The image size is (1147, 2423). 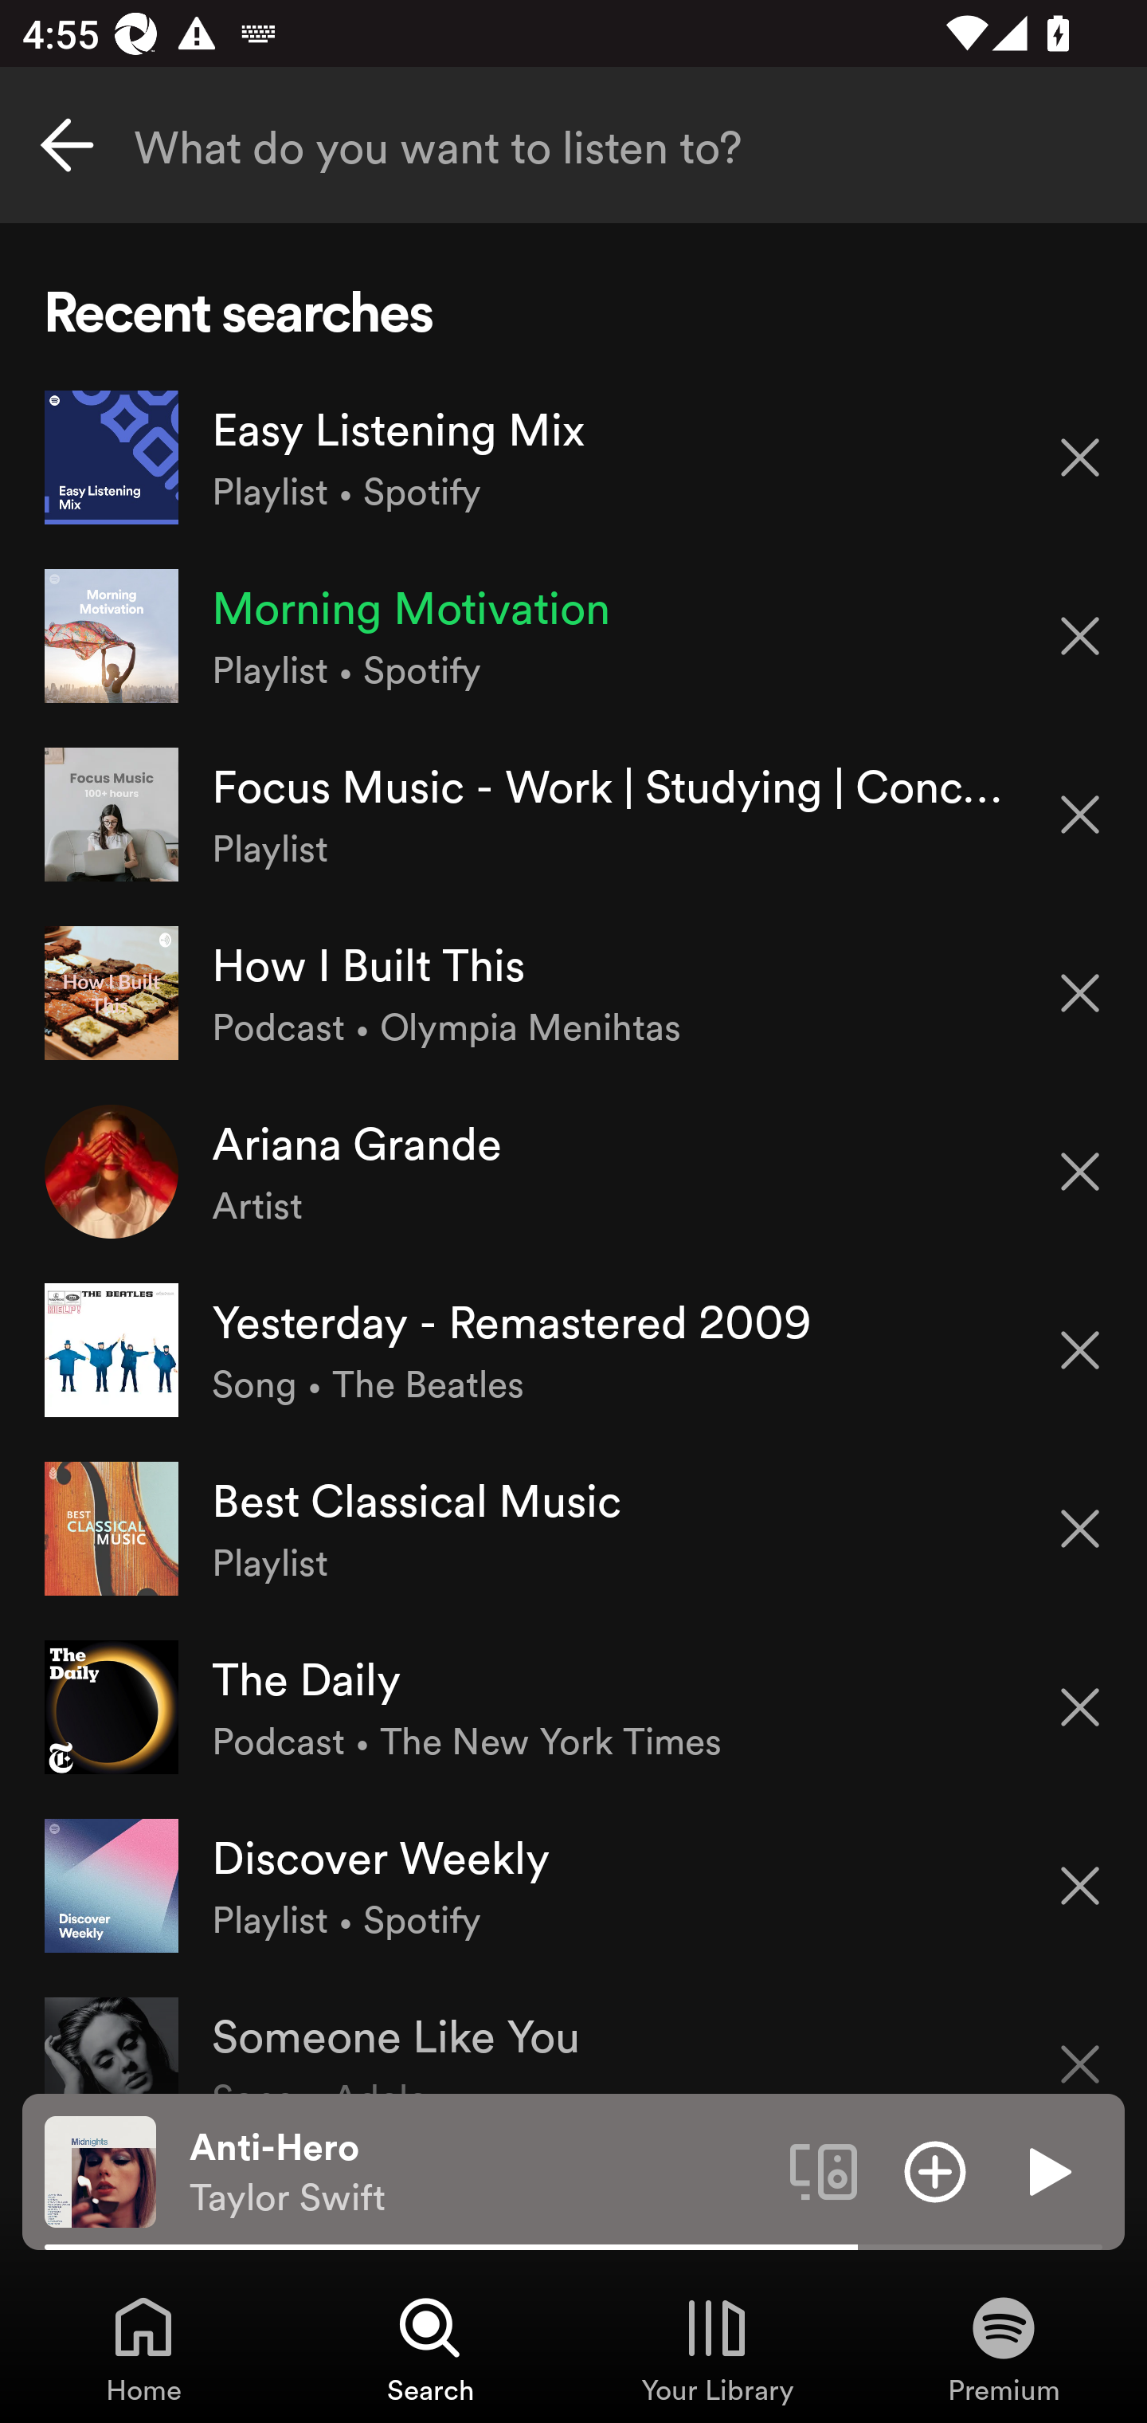 What do you see at coordinates (1004, 2348) in the screenshot?
I see `Premium, Tab 4 of 4 Premium Premium` at bounding box center [1004, 2348].